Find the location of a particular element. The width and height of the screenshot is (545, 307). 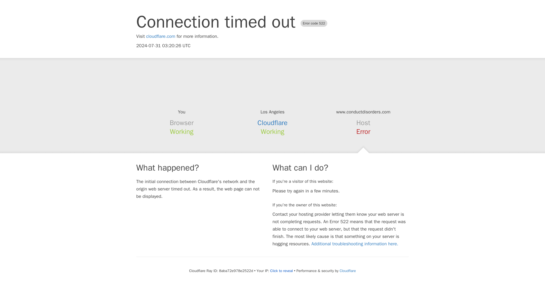

Click to reveal is located at coordinates (282, 271).